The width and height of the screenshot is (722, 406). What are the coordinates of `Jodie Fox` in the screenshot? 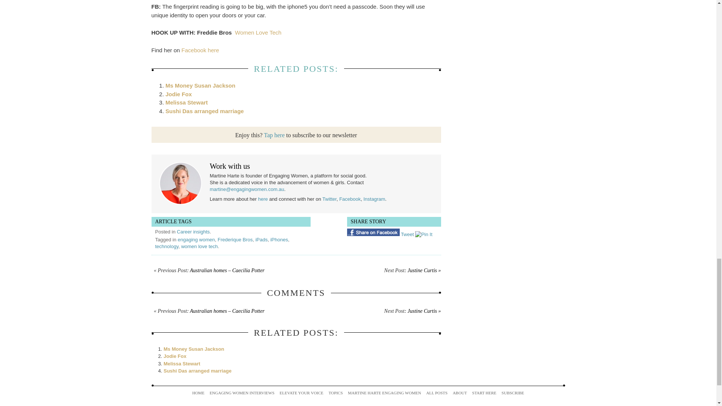 It's located at (175, 356).